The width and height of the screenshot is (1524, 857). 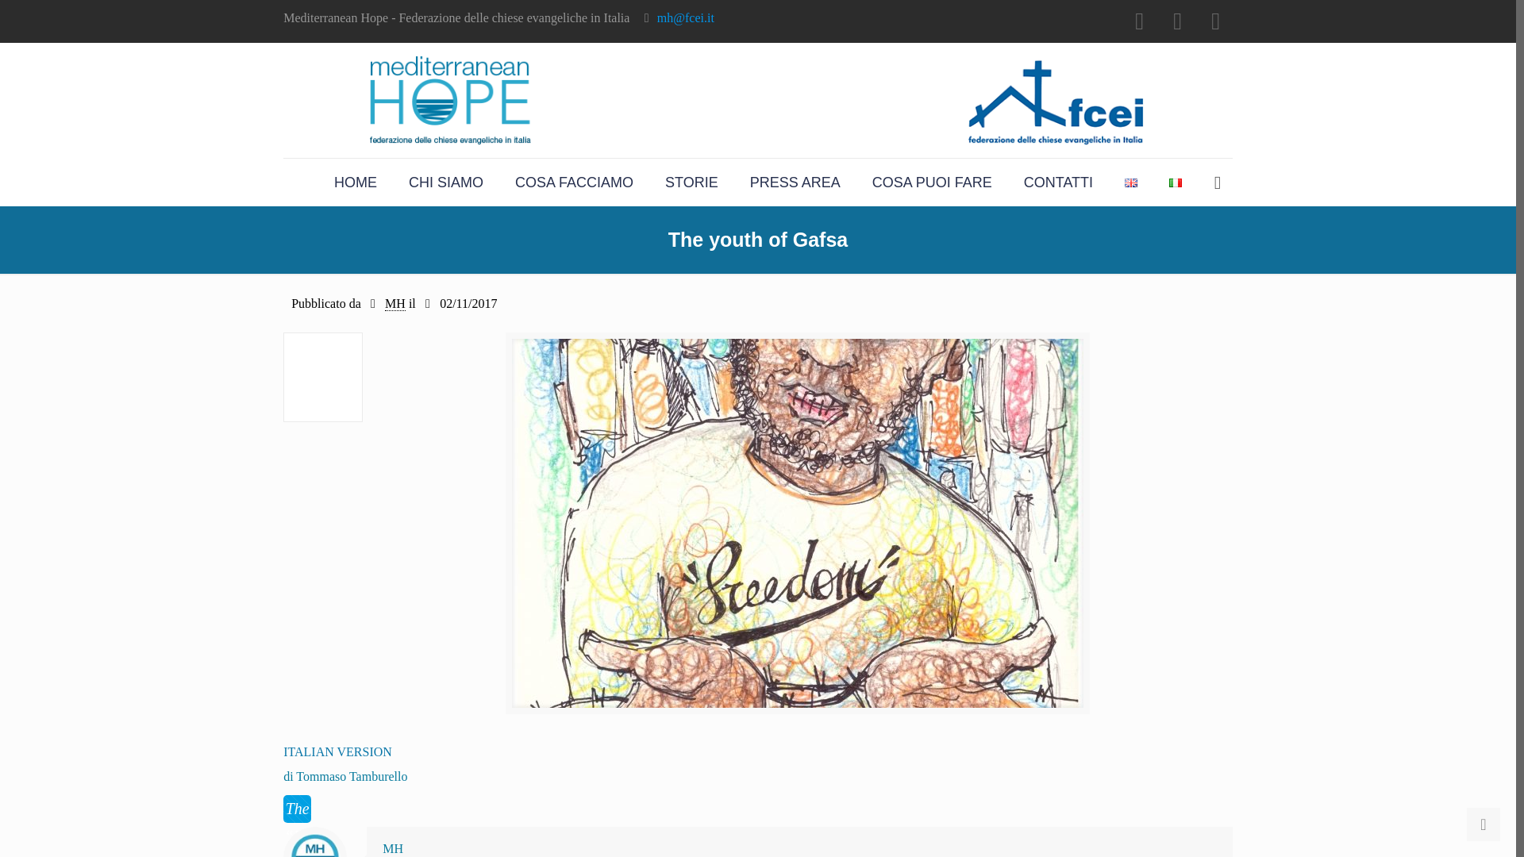 What do you see at coordinates (446, 183) in the screenshot?
I see `CHI SIAMO` at bounding box center [446, 183].